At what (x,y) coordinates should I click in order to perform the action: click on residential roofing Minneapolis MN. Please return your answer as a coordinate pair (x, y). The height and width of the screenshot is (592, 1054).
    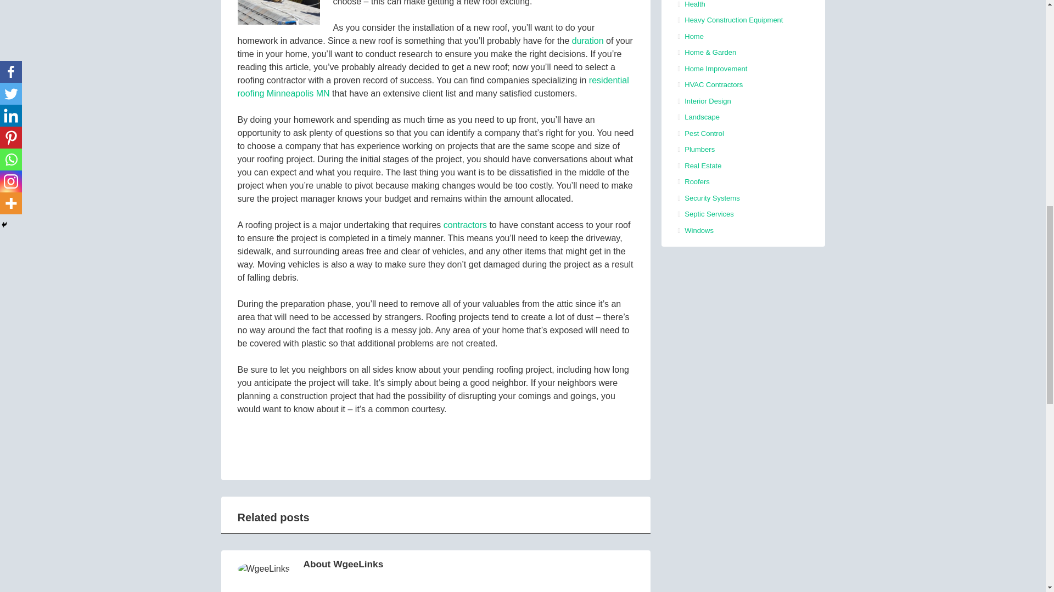
    Looking at the image, I should click on (433, 87).